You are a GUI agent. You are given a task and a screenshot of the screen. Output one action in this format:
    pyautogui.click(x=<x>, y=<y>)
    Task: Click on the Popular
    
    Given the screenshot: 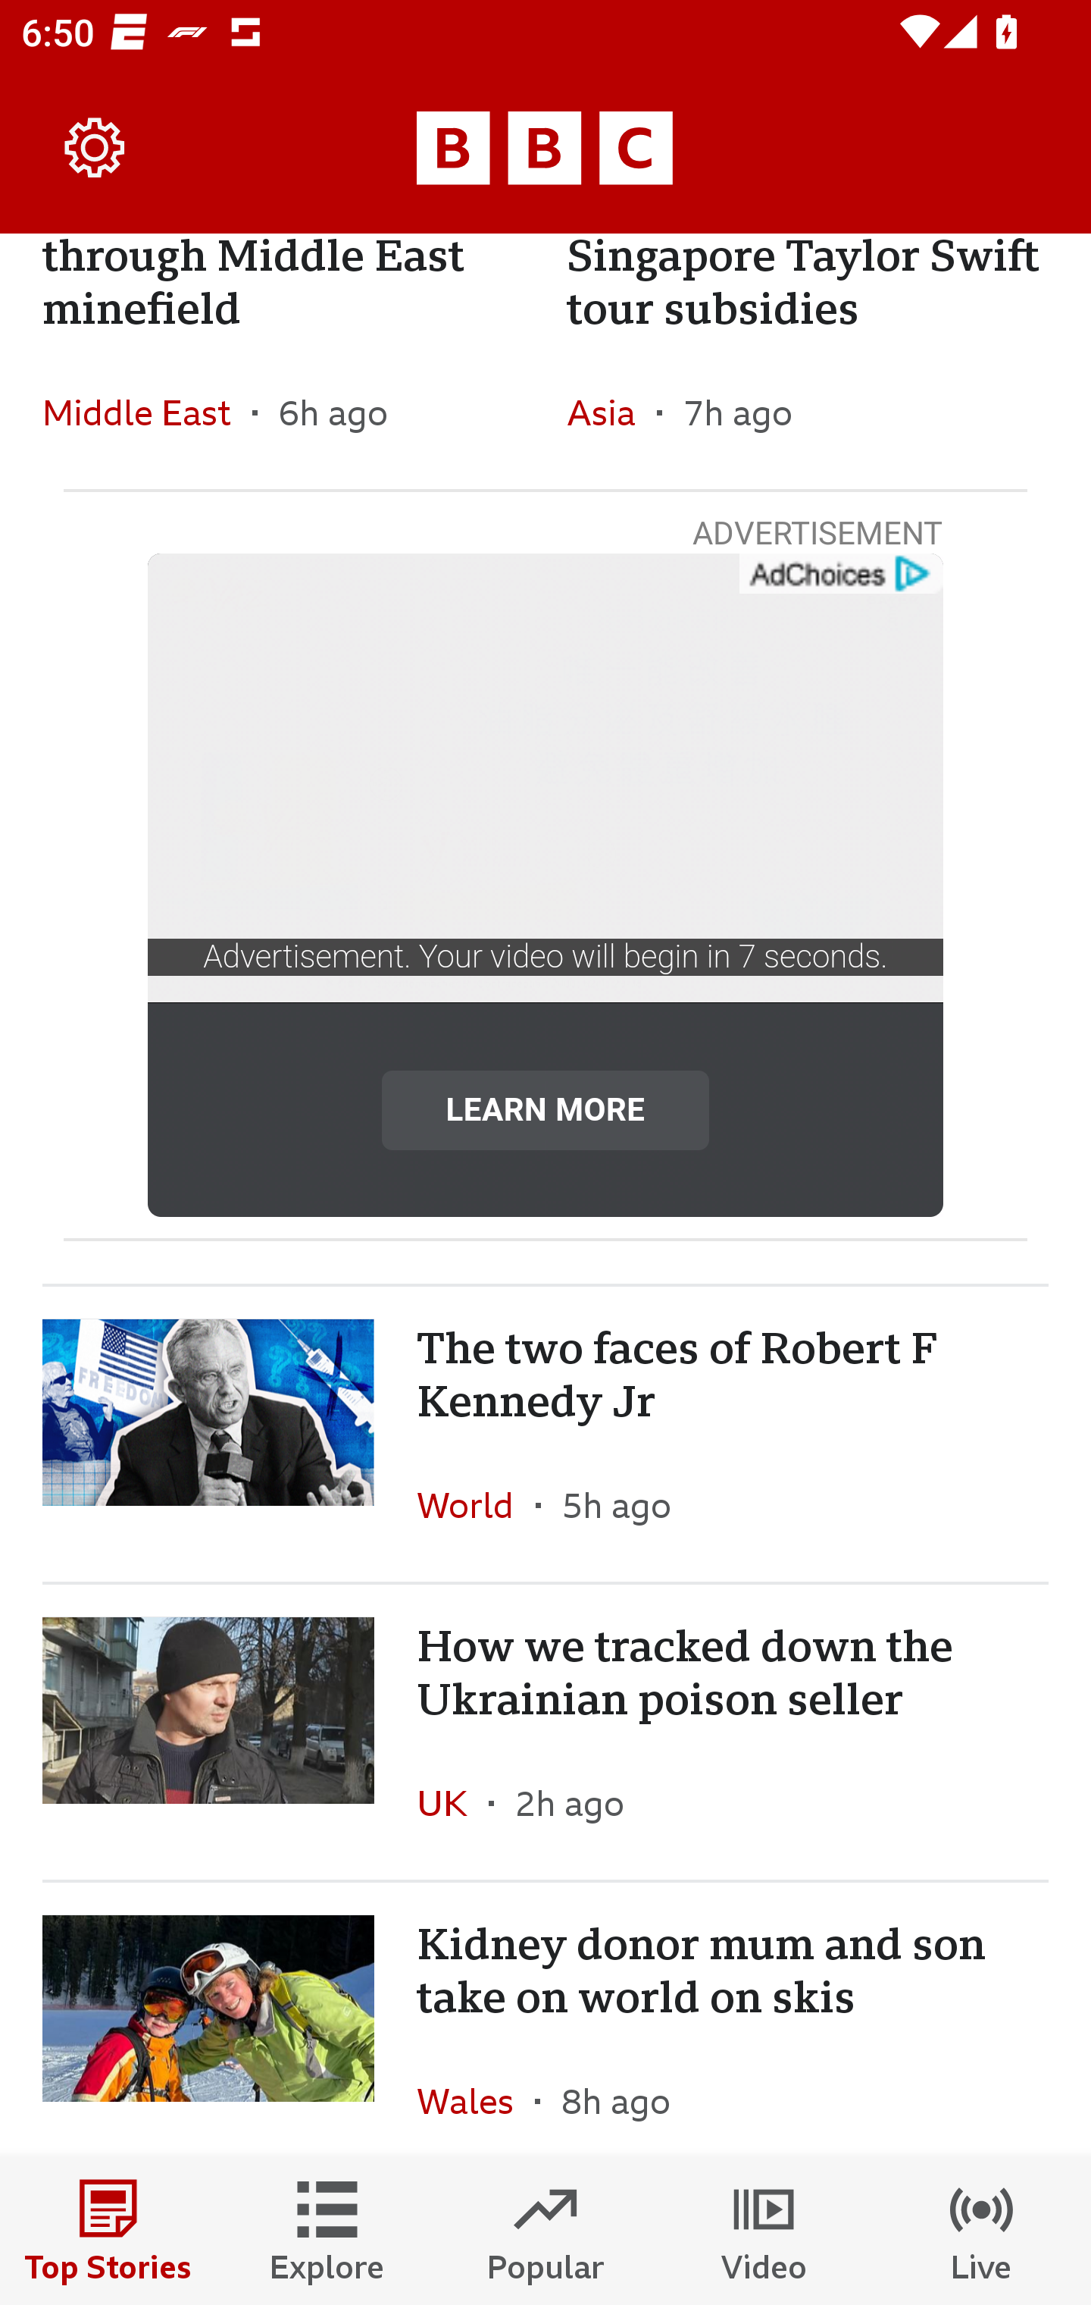 What is the action you would take?
    pyautogui.click(x=545, y=2231)
    